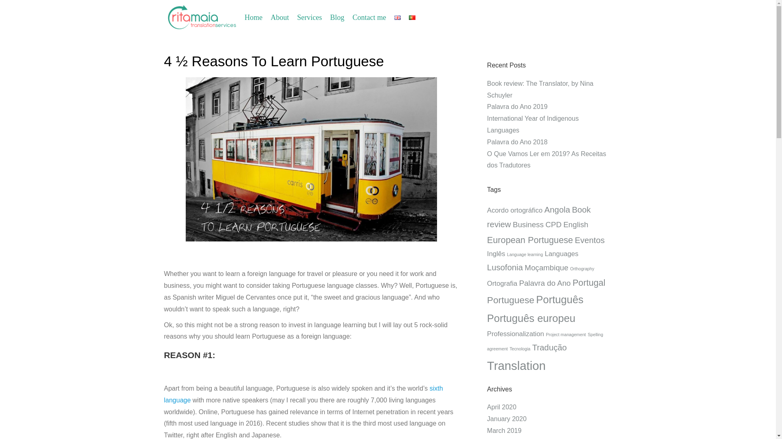  I want to click on Blog, so click(337, 17).